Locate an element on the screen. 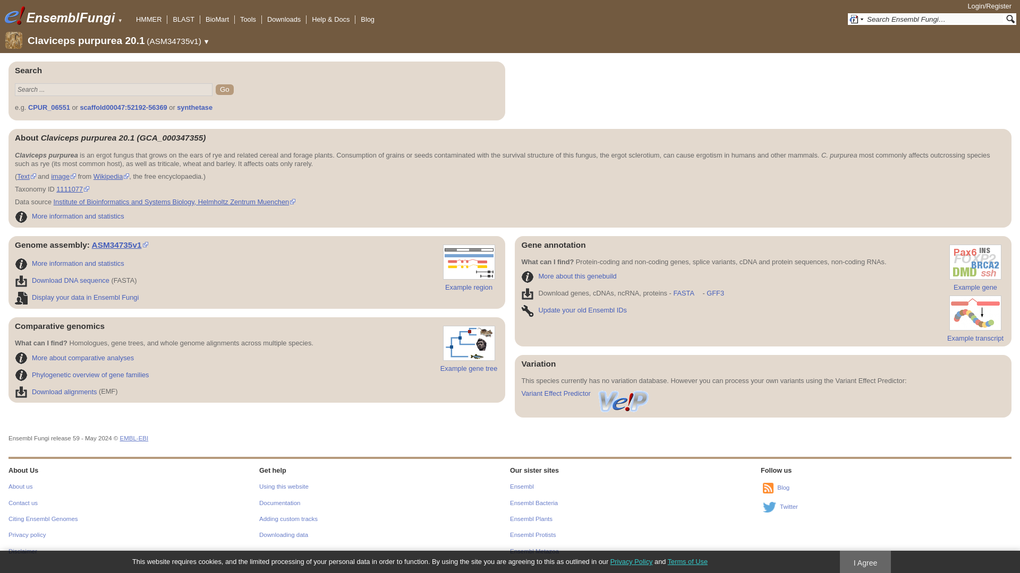  Ensembl Genomes Home is located at coordinates (14, 15).